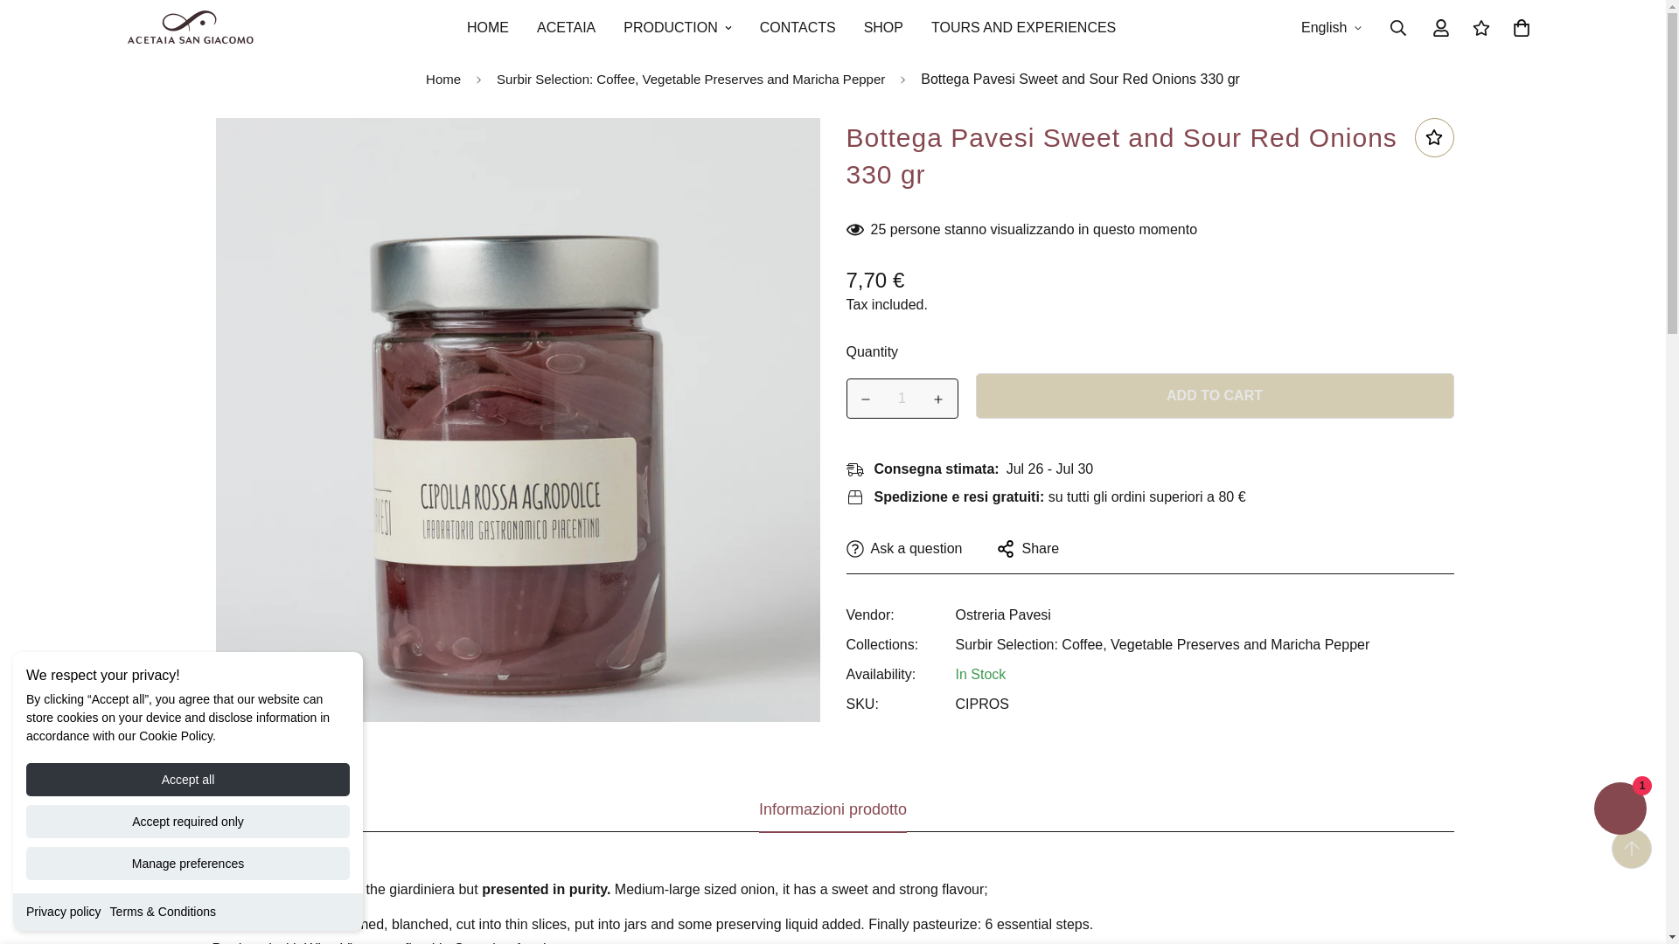  I want to click on Shopify online store chat, so click(189, 27).